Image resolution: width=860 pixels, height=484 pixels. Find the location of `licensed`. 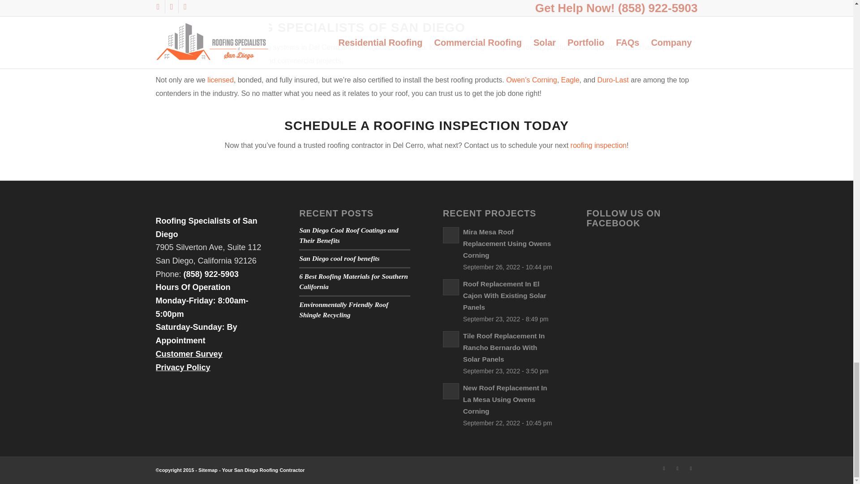

licensed is located at coordinates (220, 80).